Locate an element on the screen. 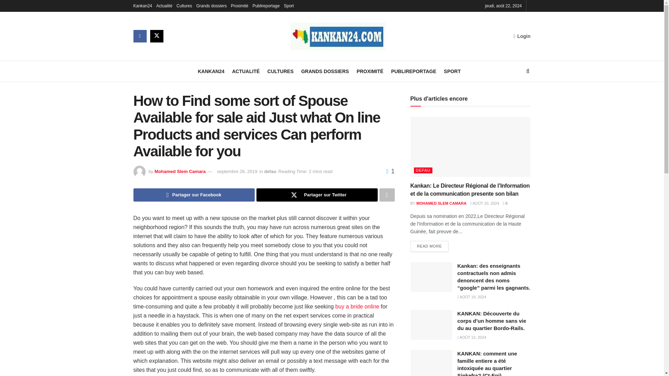 Image resolution: width=669 pixels, height=376 pixels. Mohamed Slem Camara is located at coordinates (180, 171).